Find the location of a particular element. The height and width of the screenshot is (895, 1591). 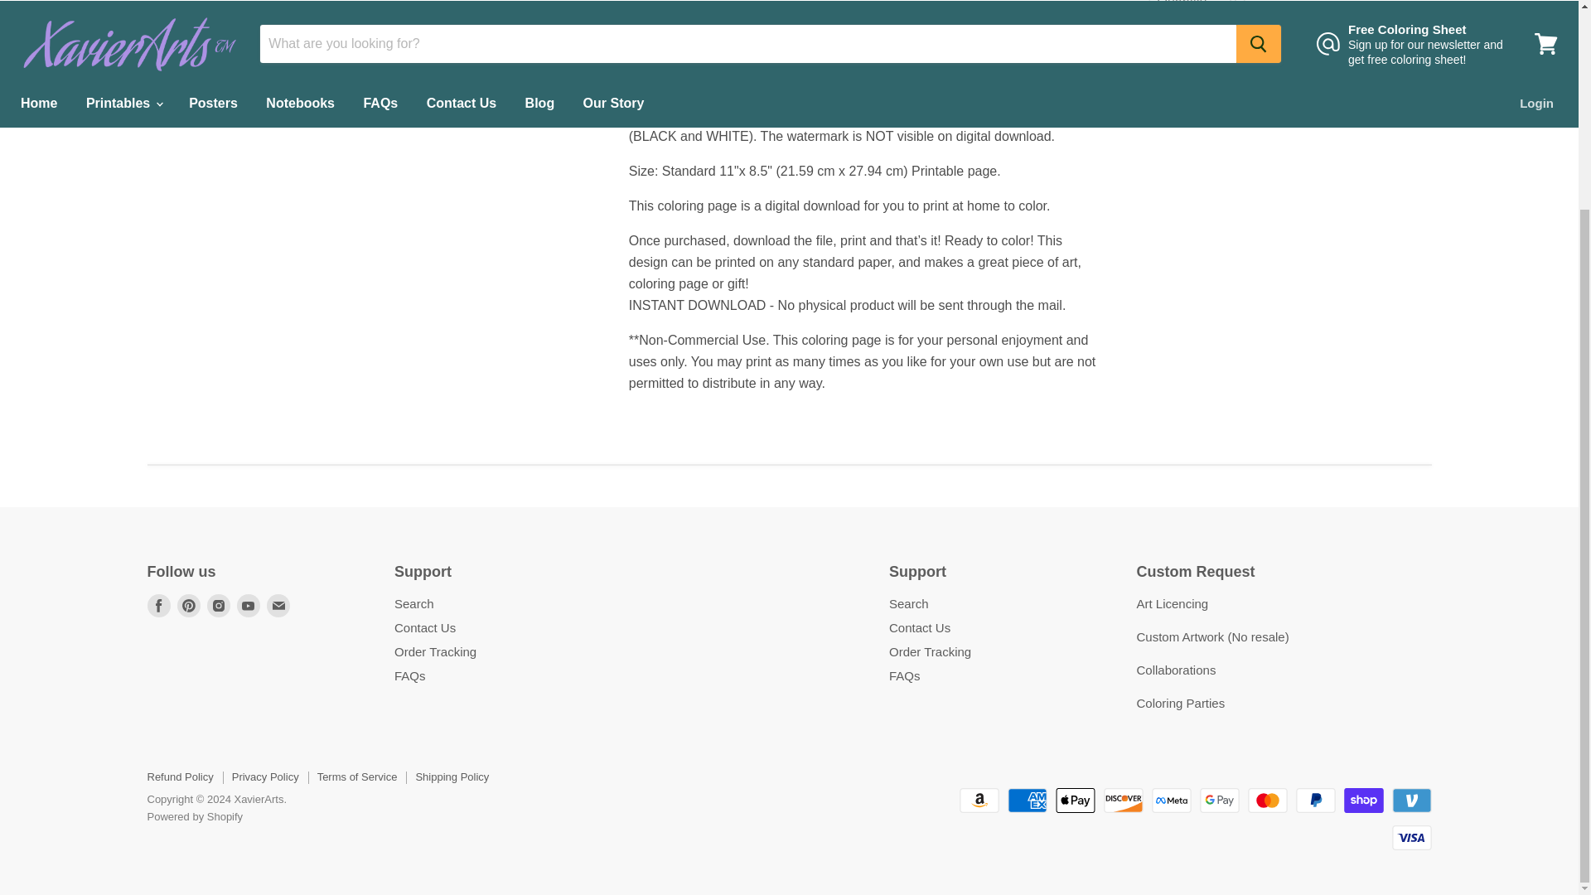

Meta Pay is located at coordinates (1172, 801).